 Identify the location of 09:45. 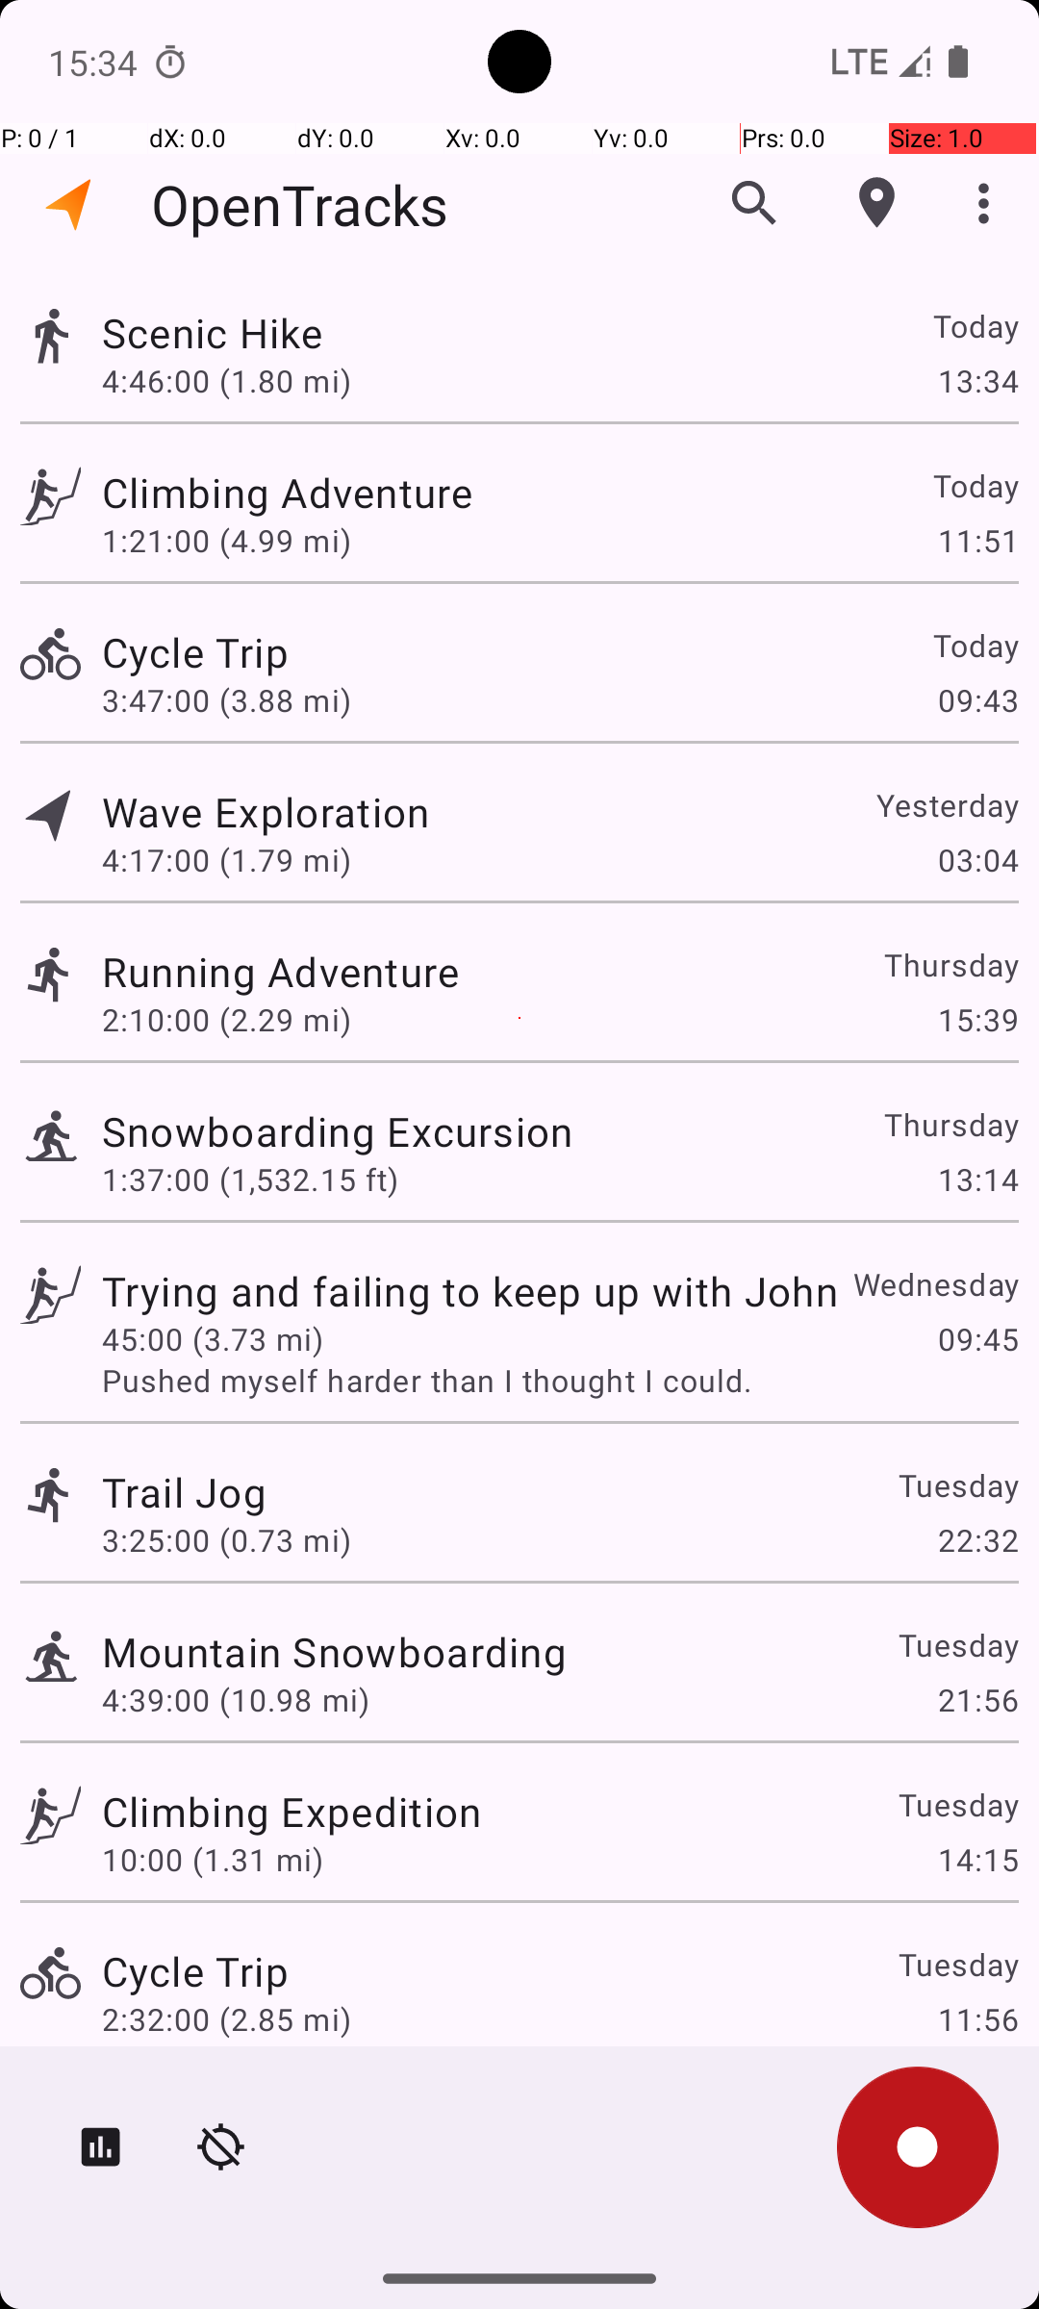
(977, 1339).